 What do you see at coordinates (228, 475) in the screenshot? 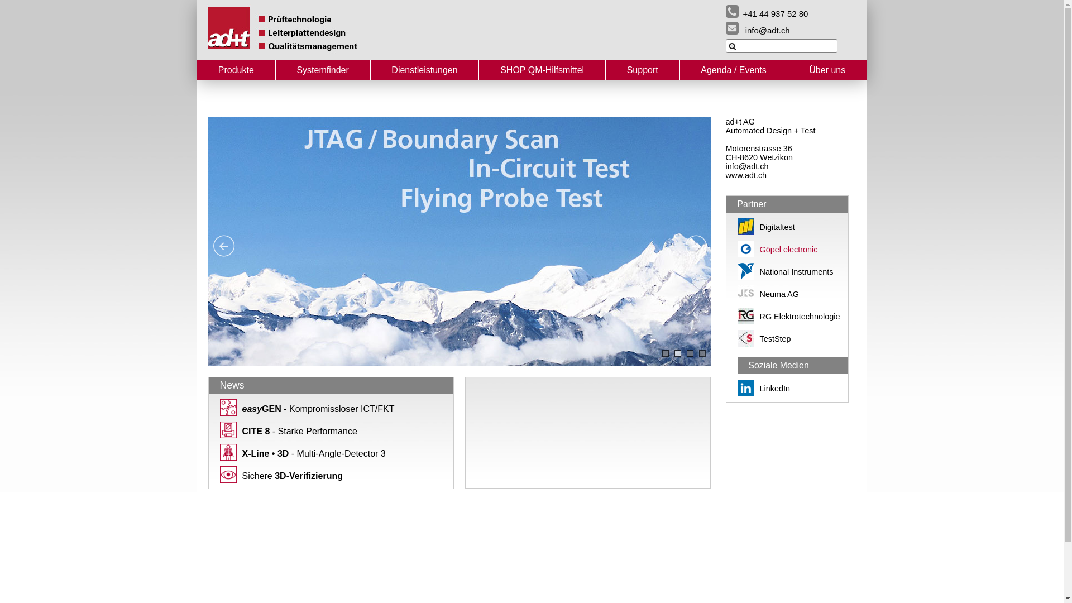
I see `AOI` at bounding box center [228, 475].